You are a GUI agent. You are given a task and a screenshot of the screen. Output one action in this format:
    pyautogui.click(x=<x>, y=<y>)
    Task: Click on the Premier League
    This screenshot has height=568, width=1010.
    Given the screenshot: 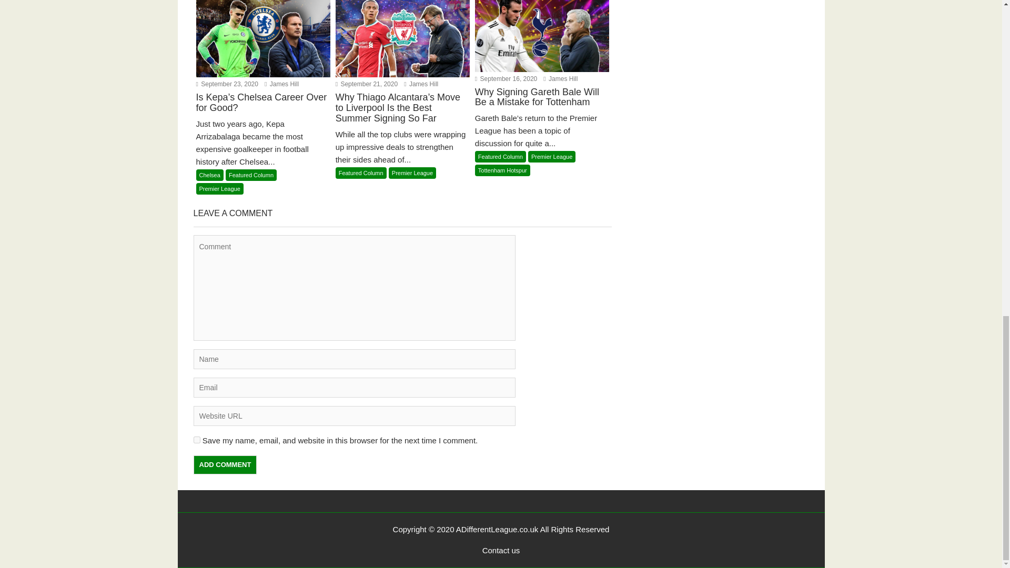 What is the action you would take?
    pyautogui.click(x=219, y=188)
    